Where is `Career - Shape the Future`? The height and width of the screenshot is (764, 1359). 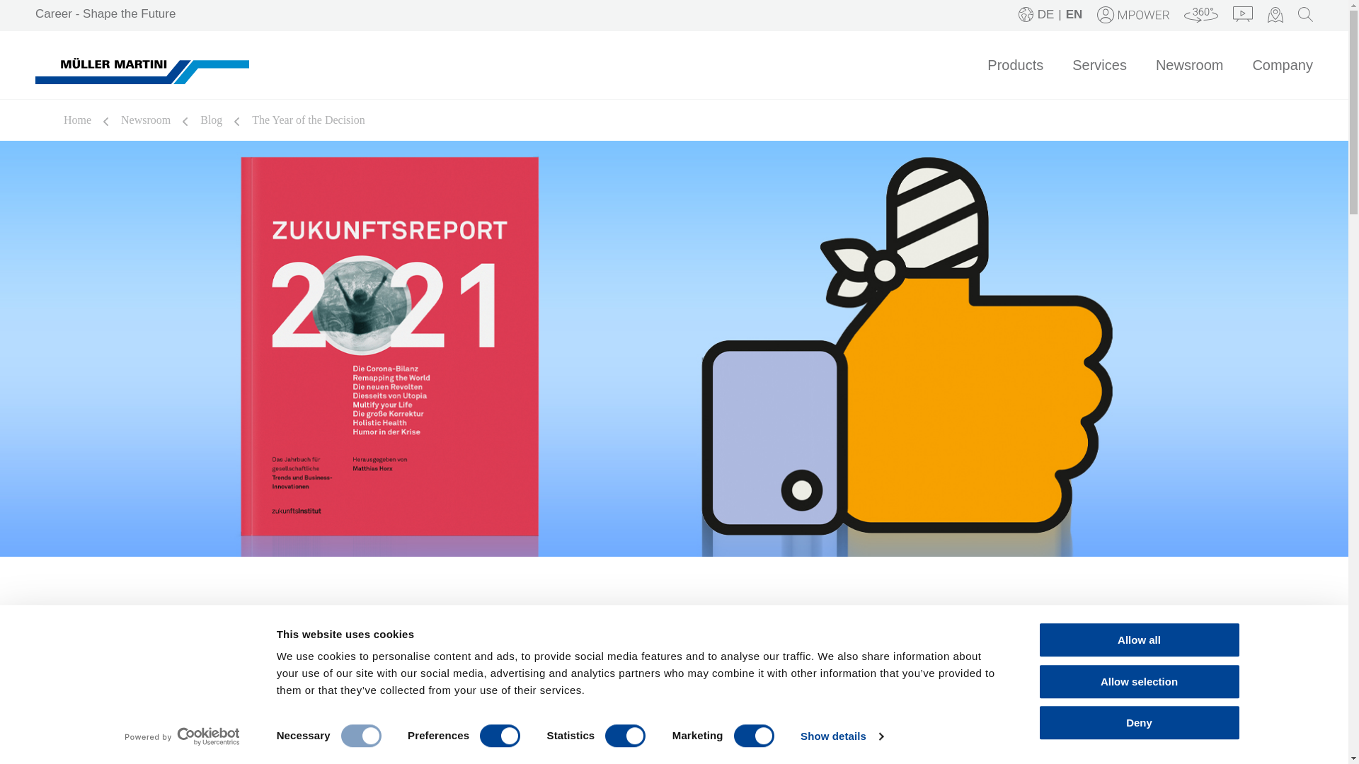 Career - Shape the Future is located at coordinates (105, 13).